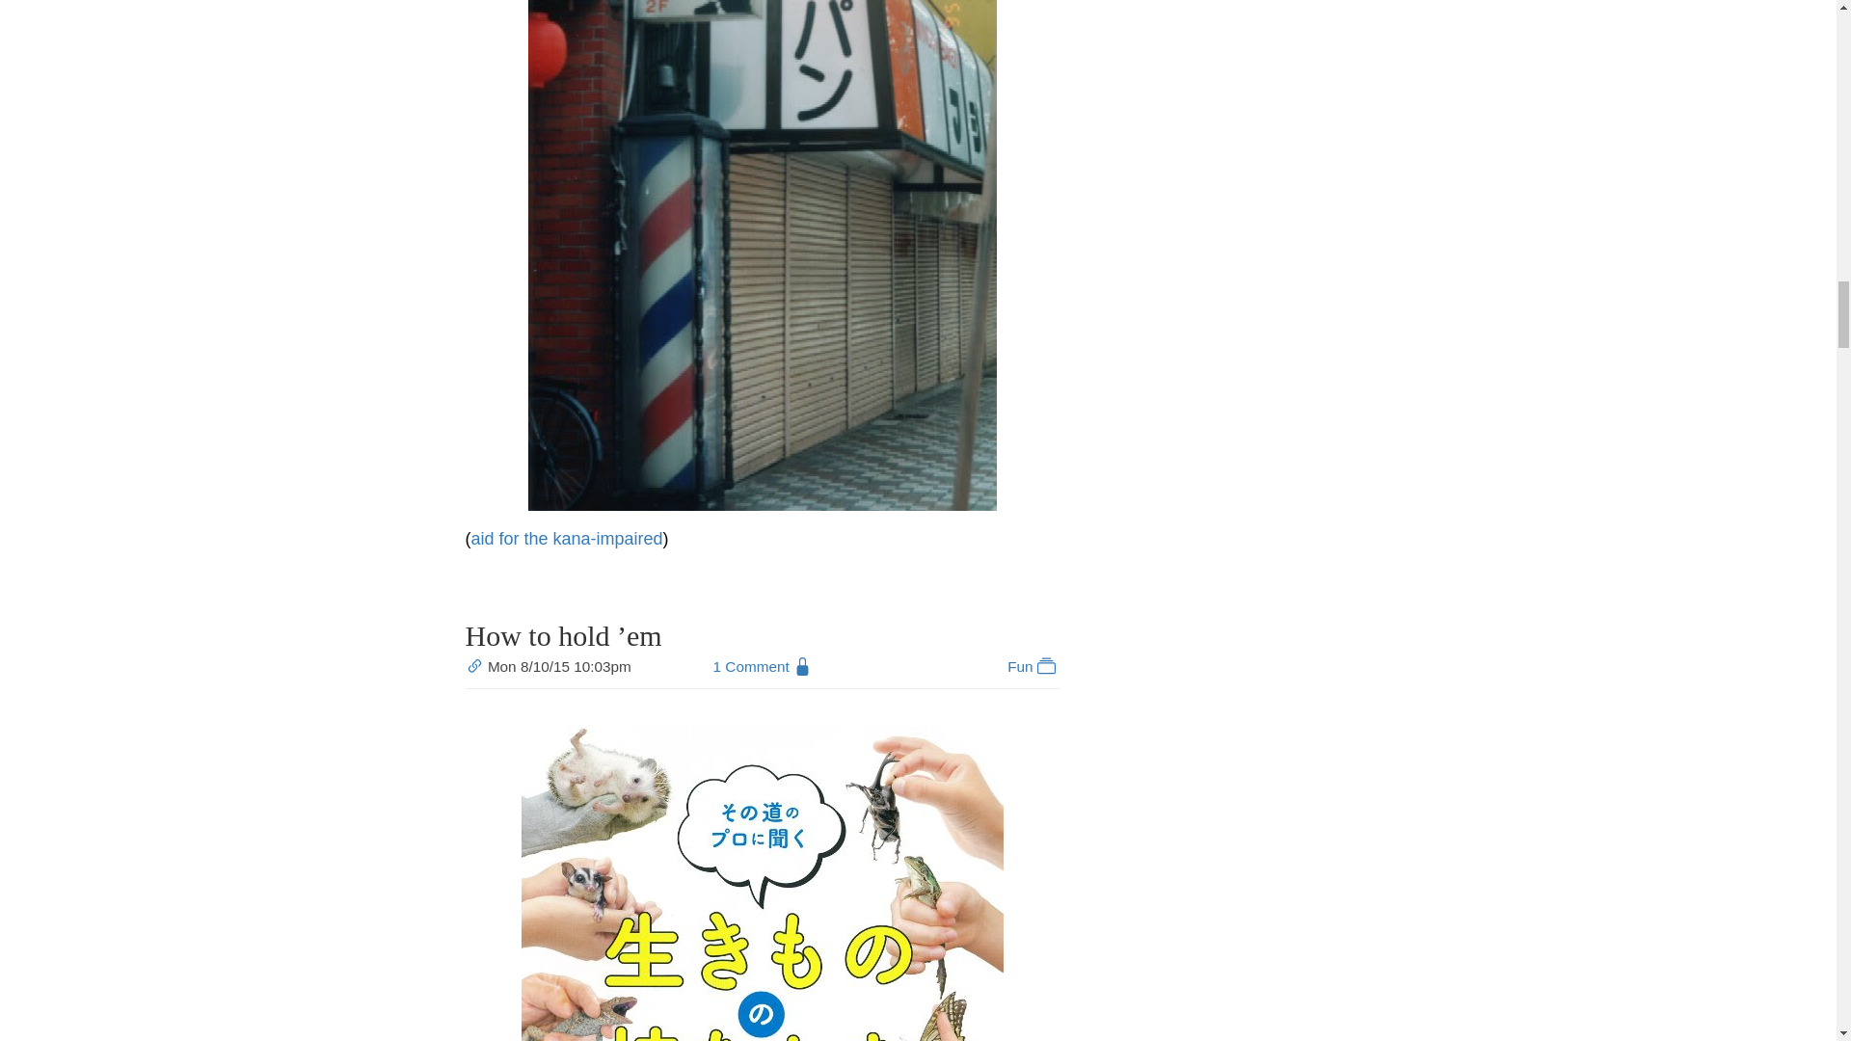  Describe the element at coordinates (566, 538) in the screenshot. I see `aid for the kana-impaired` at that location.